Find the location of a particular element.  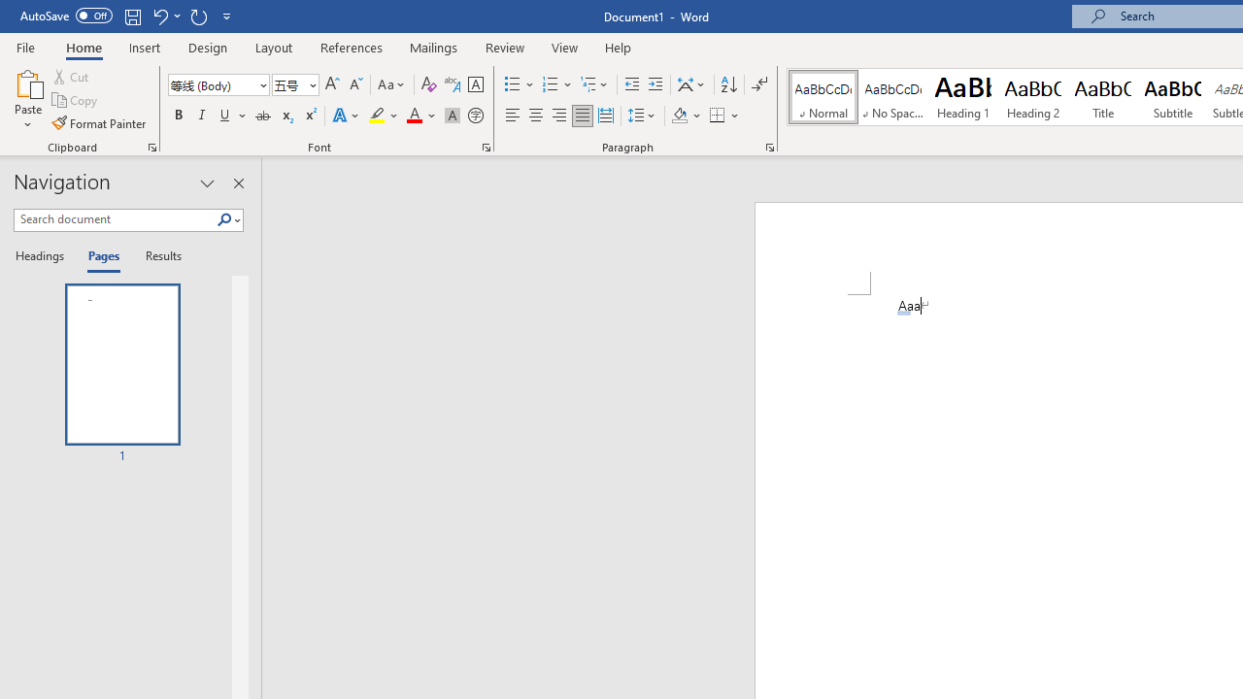

Clear Formatting is located at coordinates (429, 85).